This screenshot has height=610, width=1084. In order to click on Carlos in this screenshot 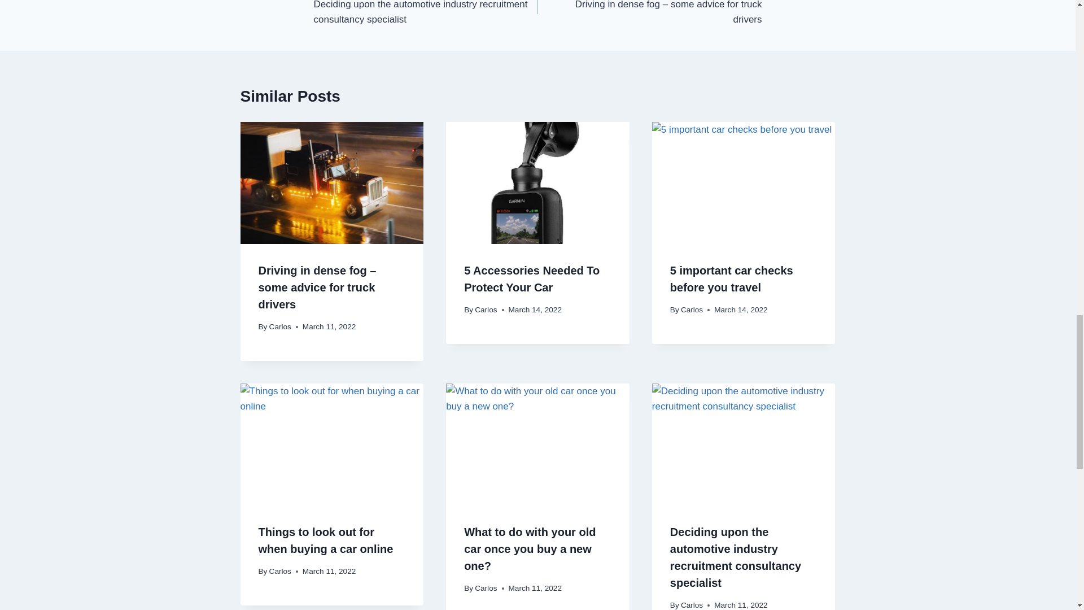, I will do `click(280, 326)`.